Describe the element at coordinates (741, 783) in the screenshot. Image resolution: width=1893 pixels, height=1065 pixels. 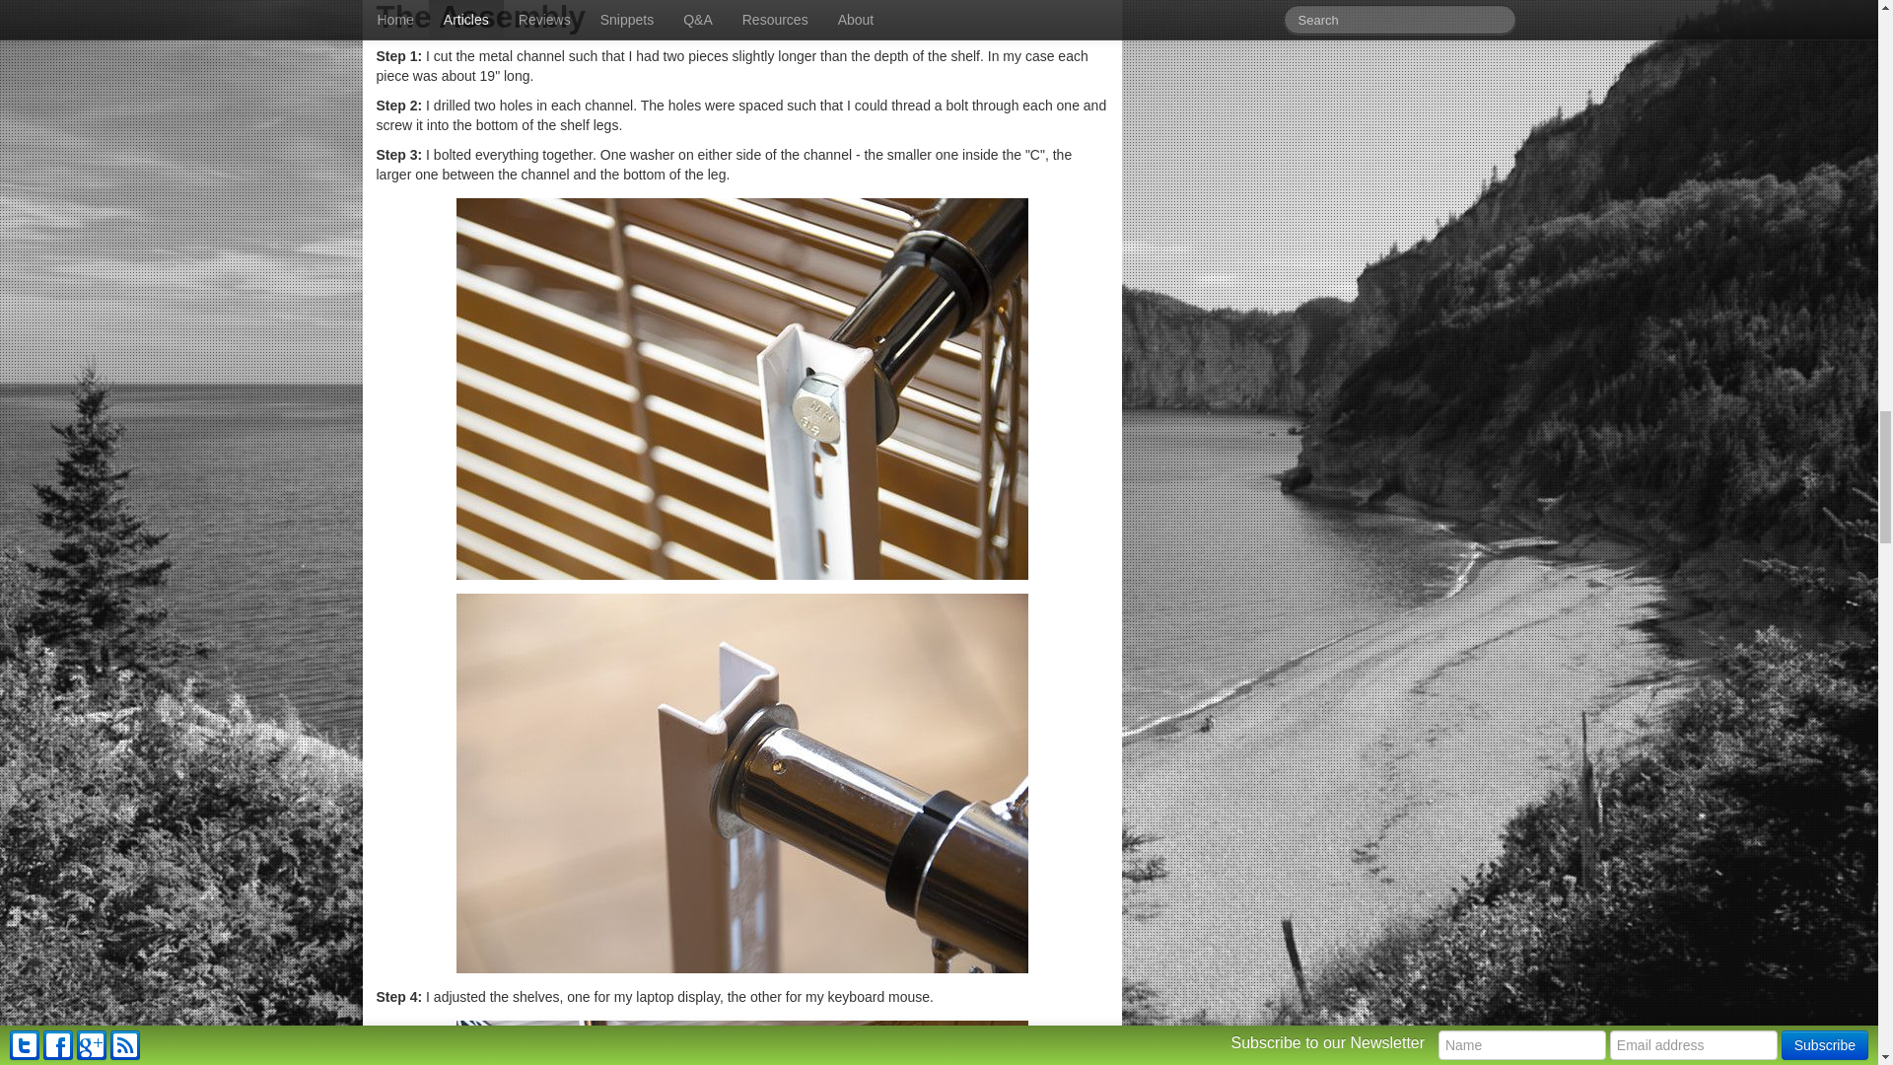
I see `Treadmill Desk - Bottom Bolt Detail` at that location.